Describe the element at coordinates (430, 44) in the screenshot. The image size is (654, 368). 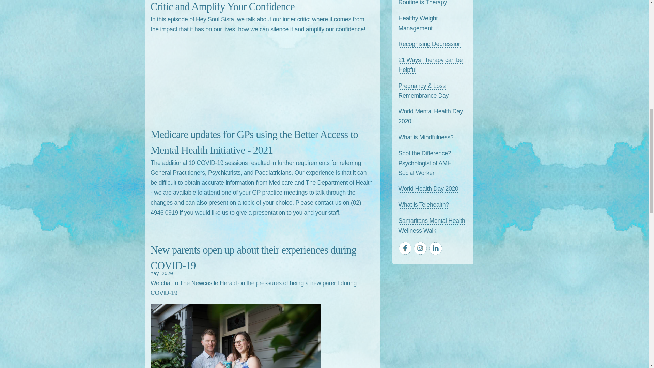
I see `Depression and Treatment` at that location.